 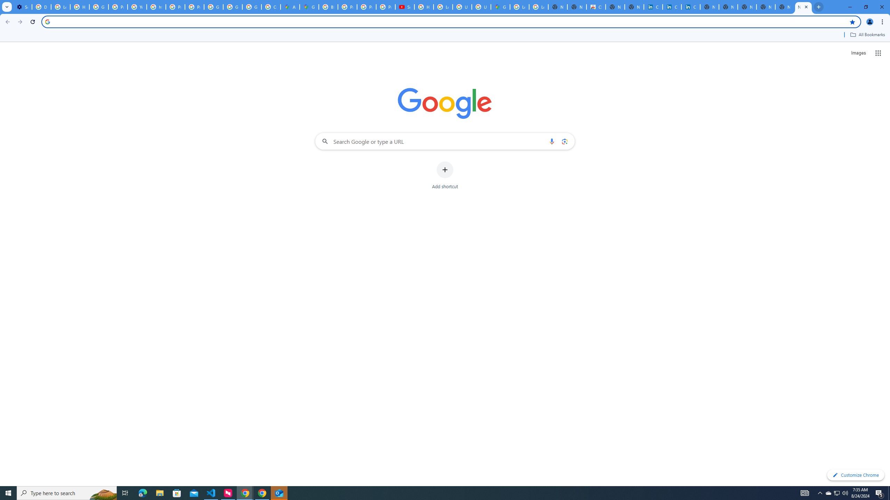 I want to click on Learn how to find your photos - Google Photos Help, so click(x=60, y=7).